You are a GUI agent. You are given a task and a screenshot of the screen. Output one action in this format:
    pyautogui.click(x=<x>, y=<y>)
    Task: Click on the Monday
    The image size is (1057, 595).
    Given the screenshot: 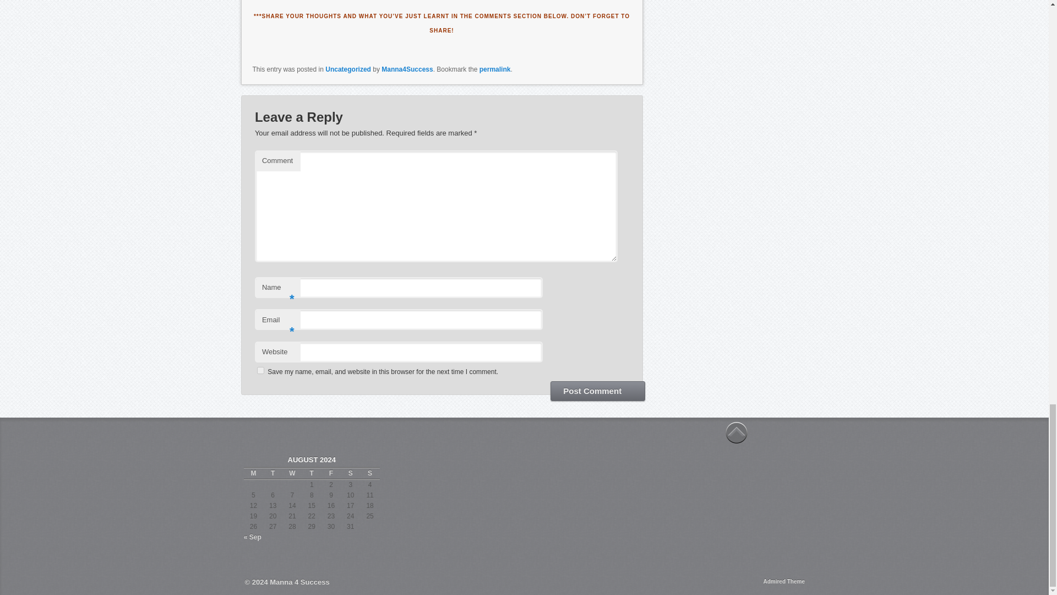 What is the action you would take?
    pyautogui.click(x=253, y=473)
    